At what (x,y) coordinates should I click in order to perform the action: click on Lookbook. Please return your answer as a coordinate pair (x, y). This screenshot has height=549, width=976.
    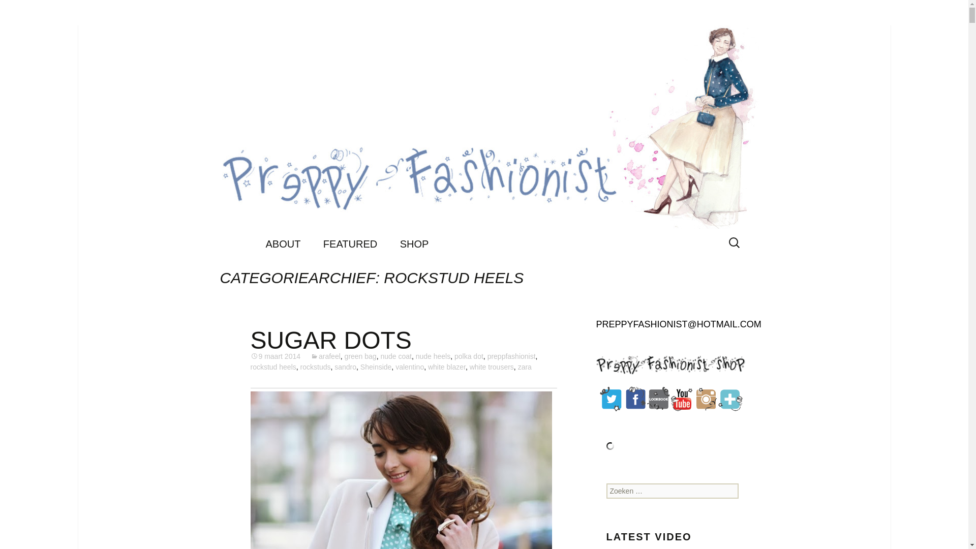
    Looking at the image, I should click on (659, 399).